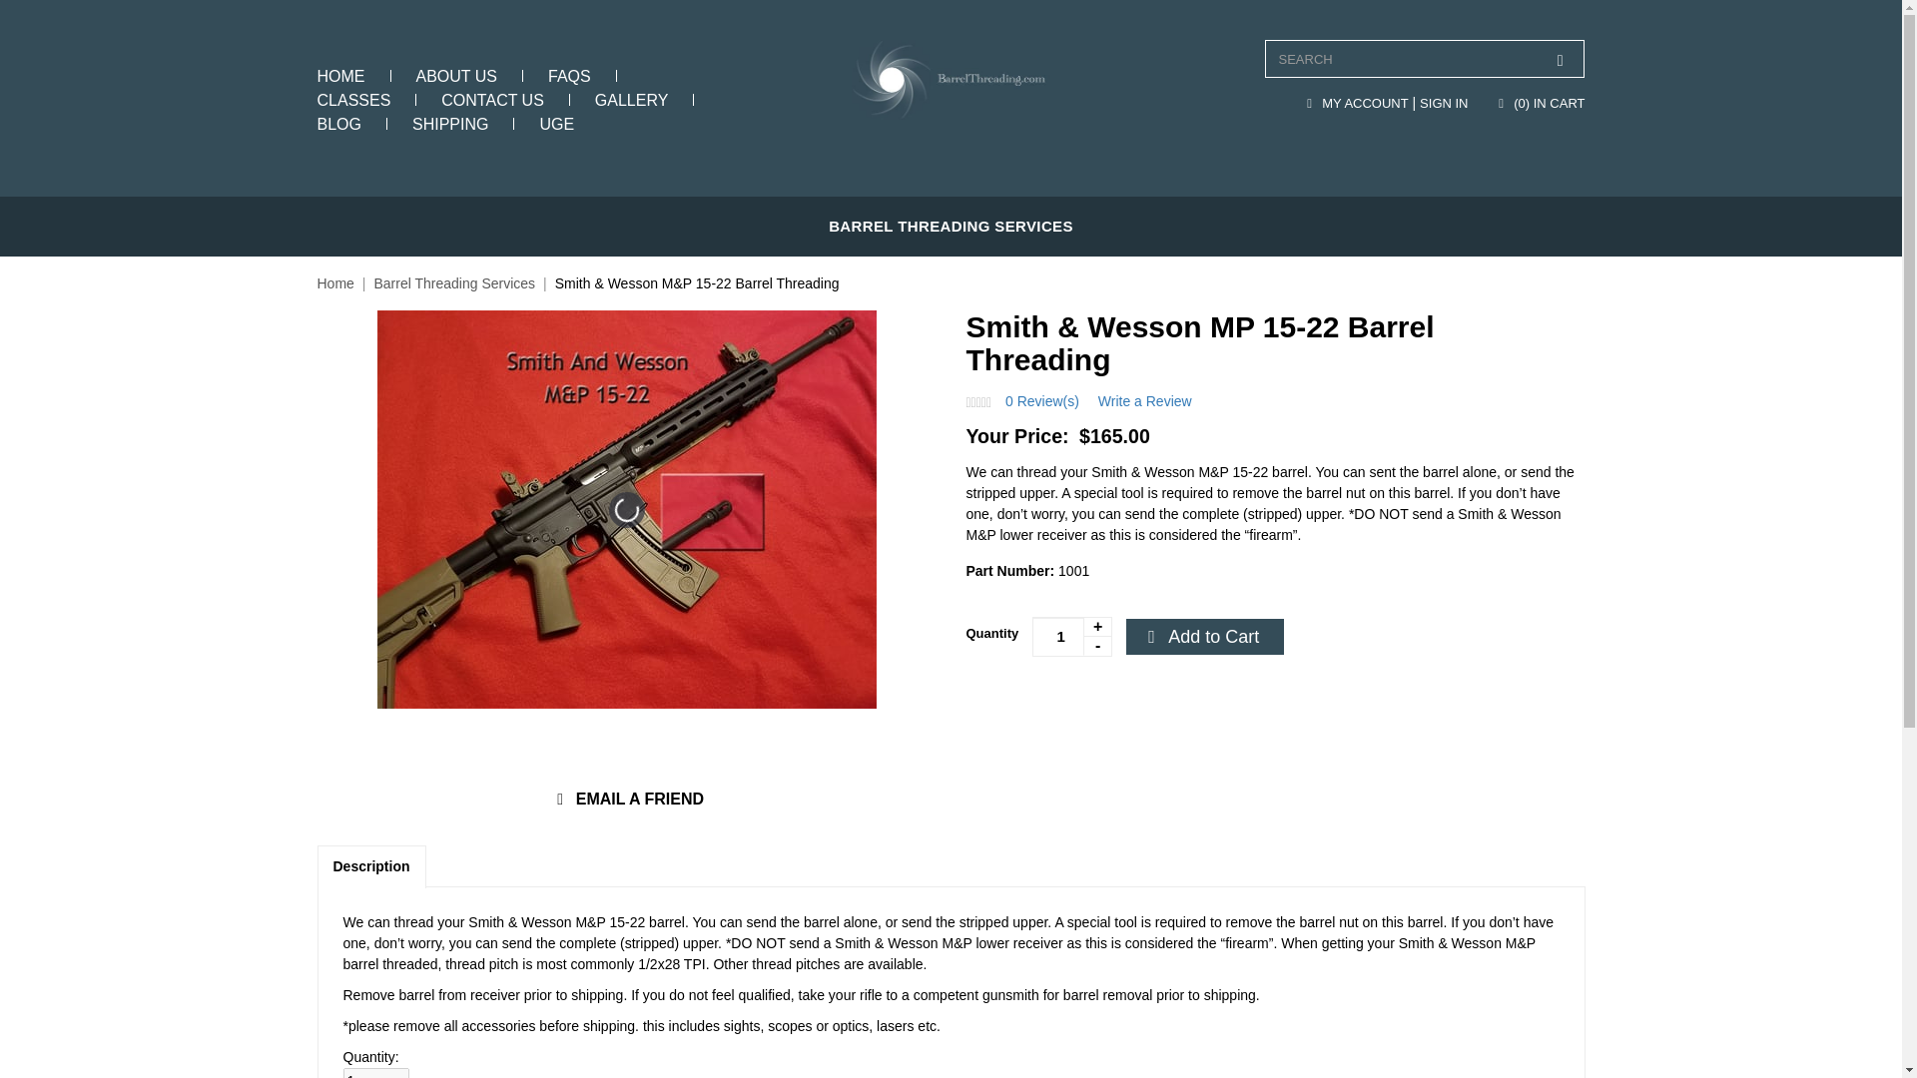 Image resolution: width=1917 pixels, height=1078 pixels. I want to click on SIGN IN, so click(1444, 104).